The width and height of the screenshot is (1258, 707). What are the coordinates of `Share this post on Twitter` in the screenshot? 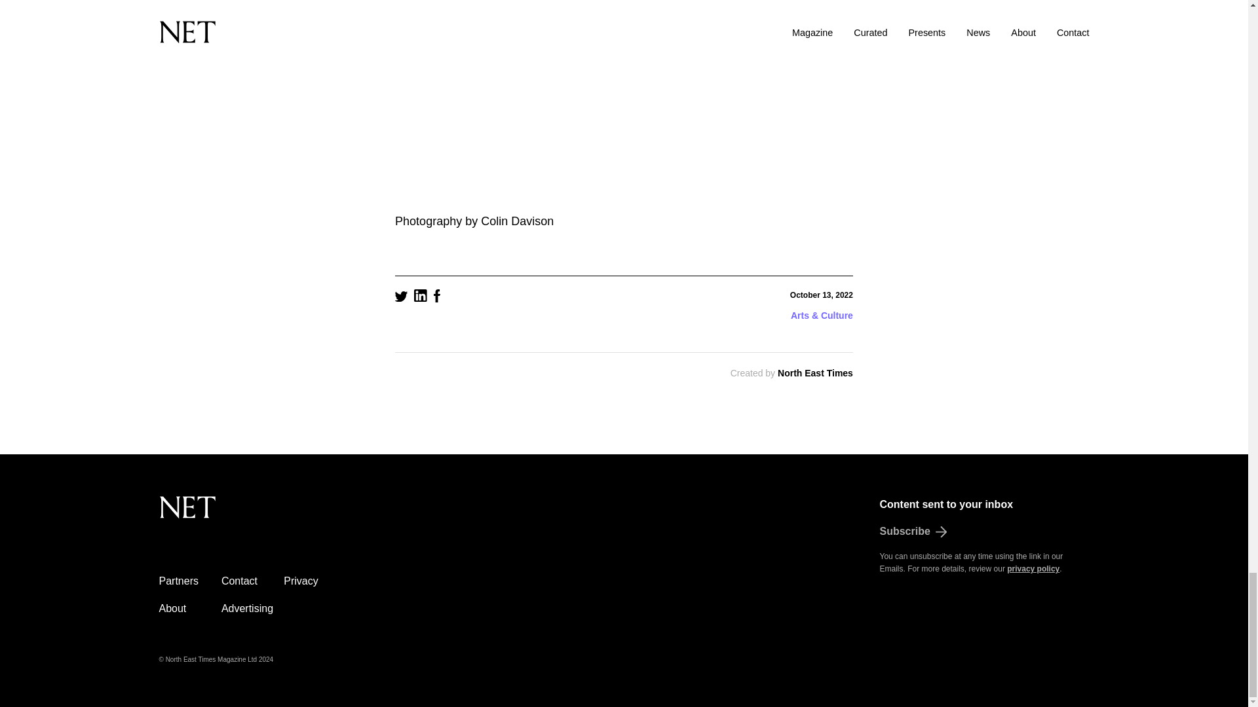 It's located at (401, 298).